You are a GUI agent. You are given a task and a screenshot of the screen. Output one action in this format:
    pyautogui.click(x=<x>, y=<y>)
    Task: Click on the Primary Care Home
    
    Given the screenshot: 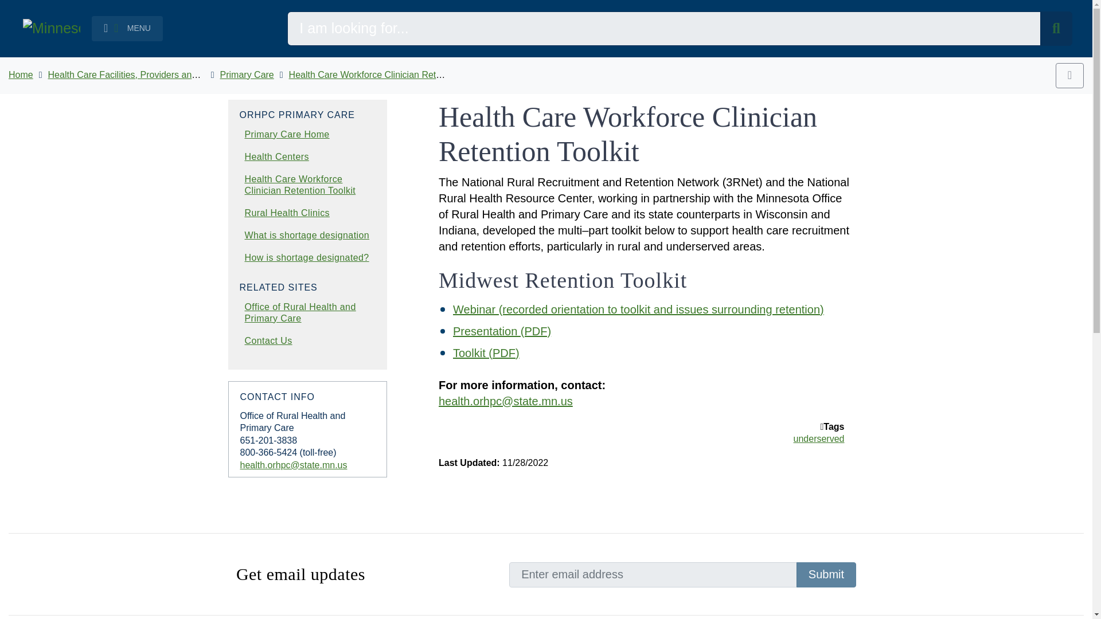 What is the action you would take?
    pyautogui.click(x=287, y=134)
    